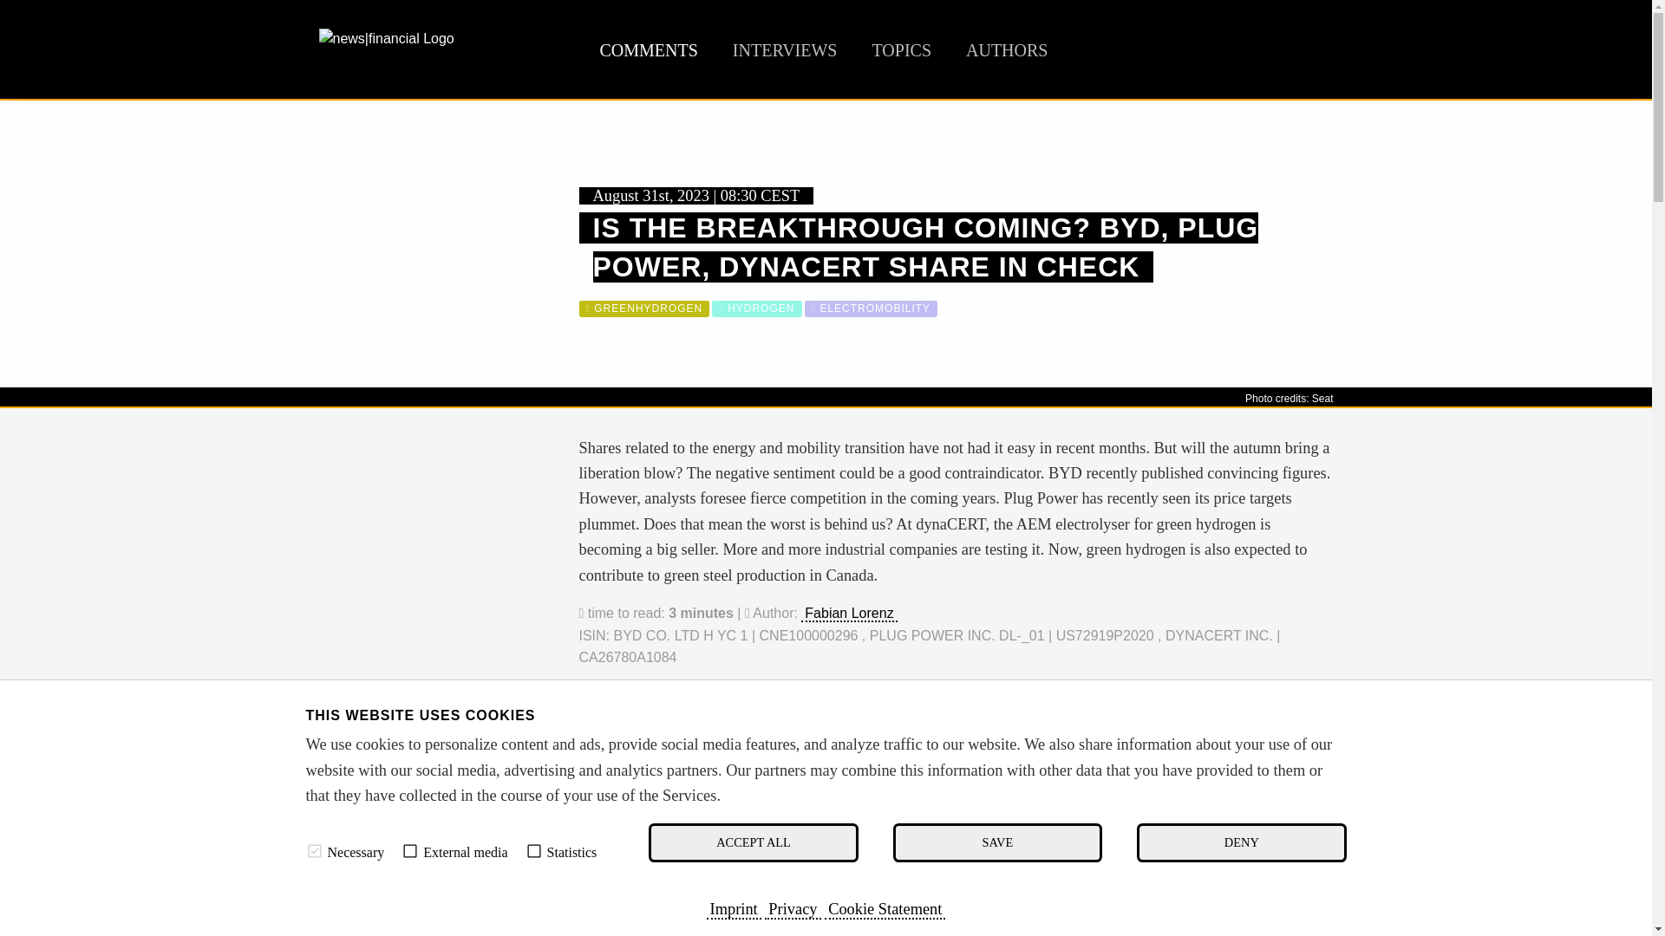 The width and height of the screenshot is (1665, 936). What do you see at coordinates (1241, 842) in the screenshot?
I see `DENY` at bounding box center [1241, 842].